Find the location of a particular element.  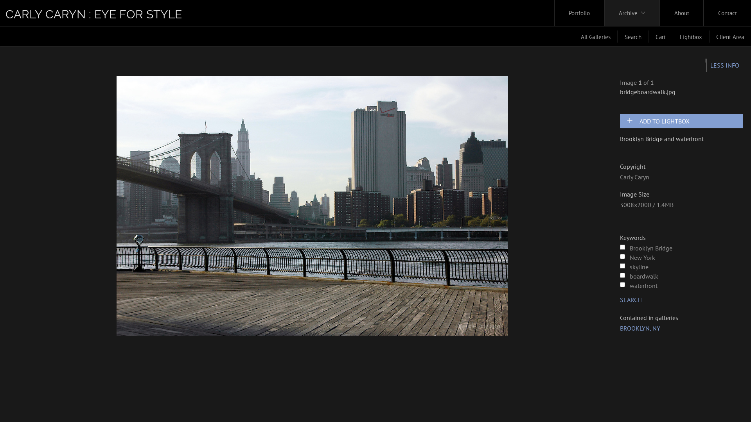

BROOKLYN, NY is located at coordinates (640, 328).